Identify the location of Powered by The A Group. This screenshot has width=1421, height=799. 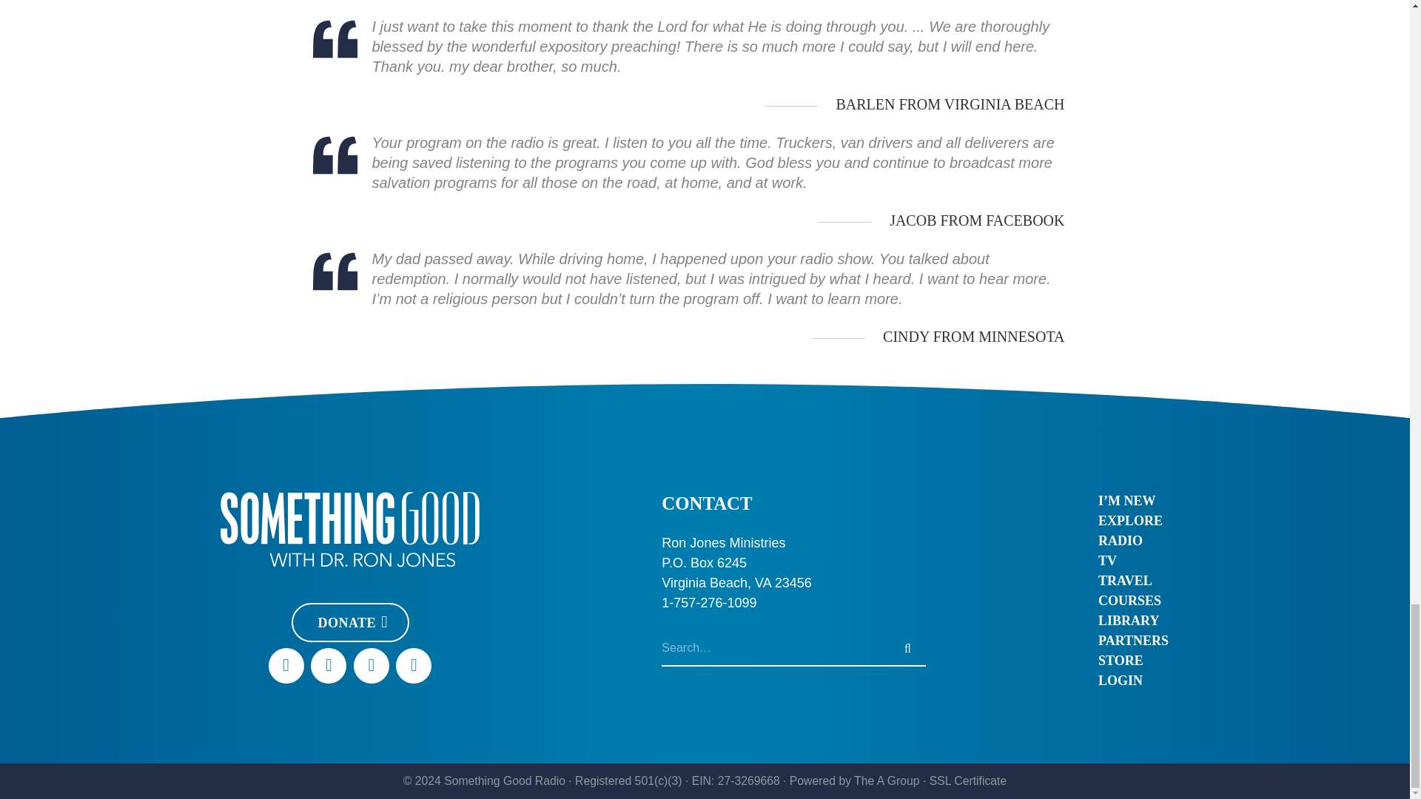
(854, 780).